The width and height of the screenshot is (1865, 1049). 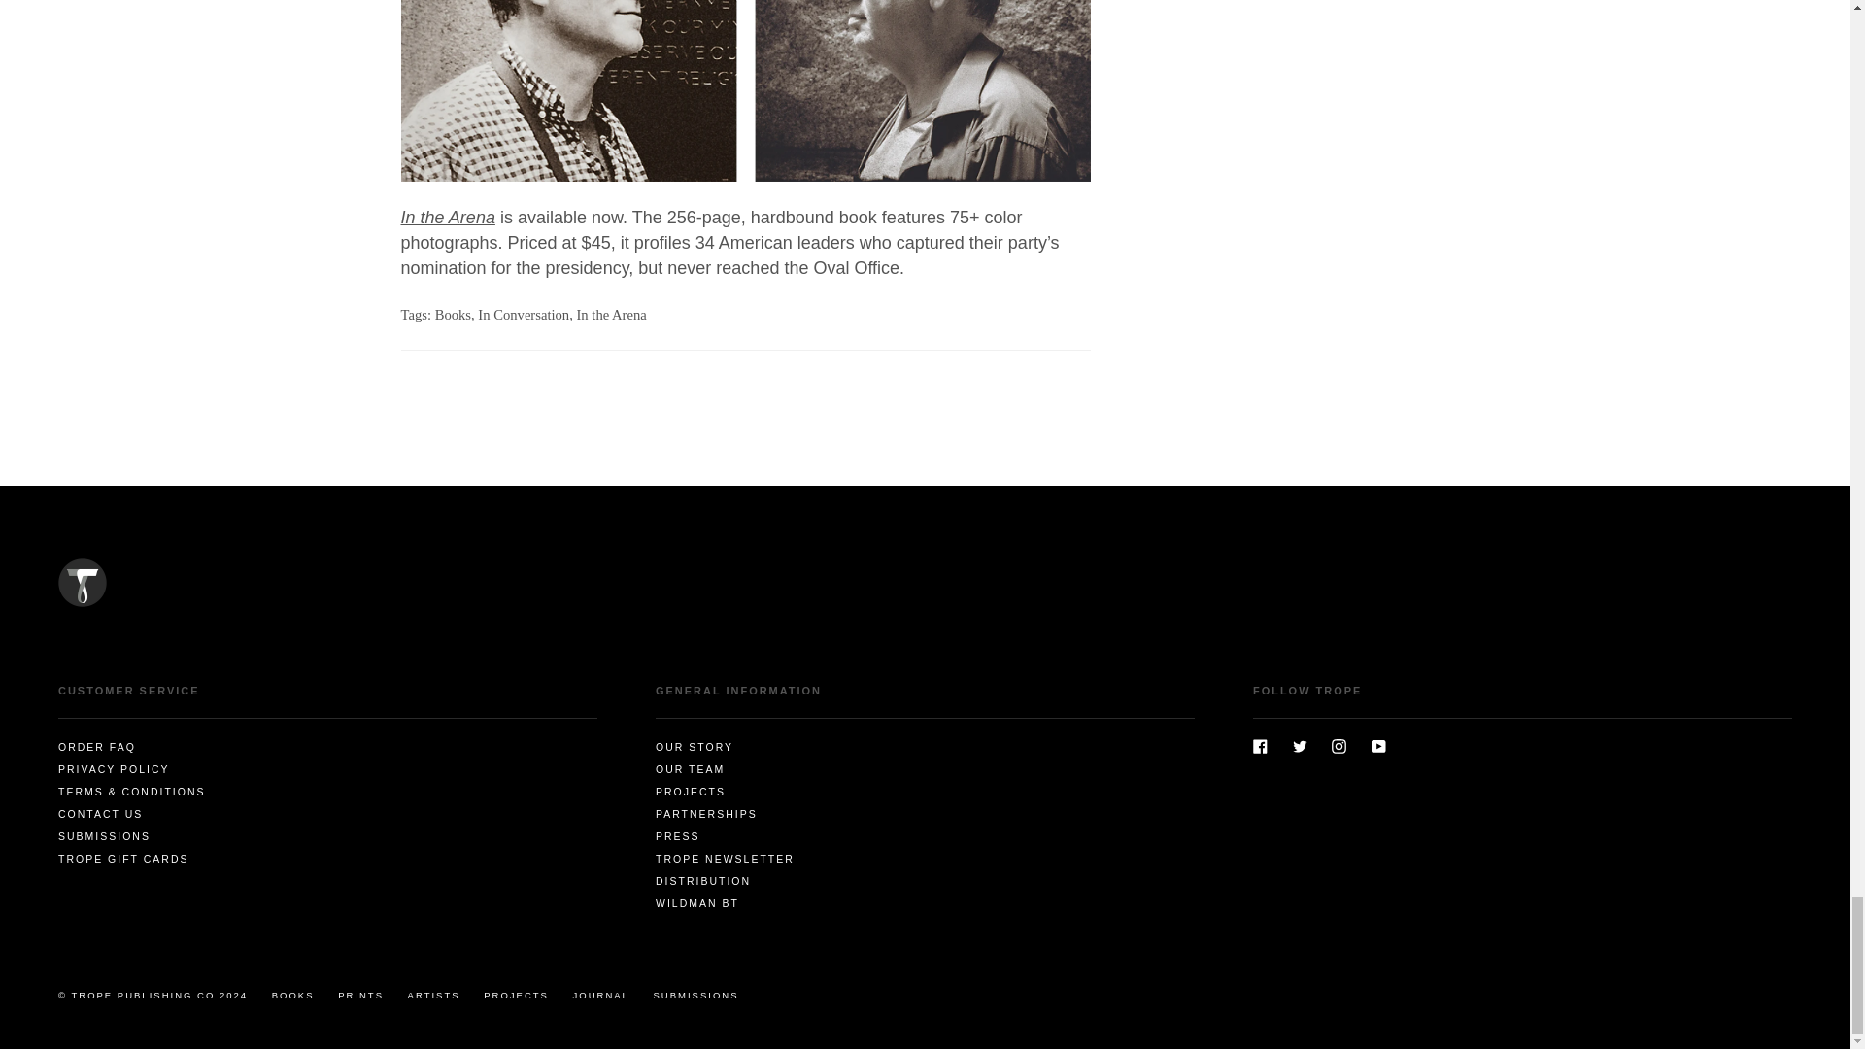 What do you see at coordinates (610, 315) in the screenshot?
I see `Trope Journal tagged In the Arena` at bounding box center [610, 315].